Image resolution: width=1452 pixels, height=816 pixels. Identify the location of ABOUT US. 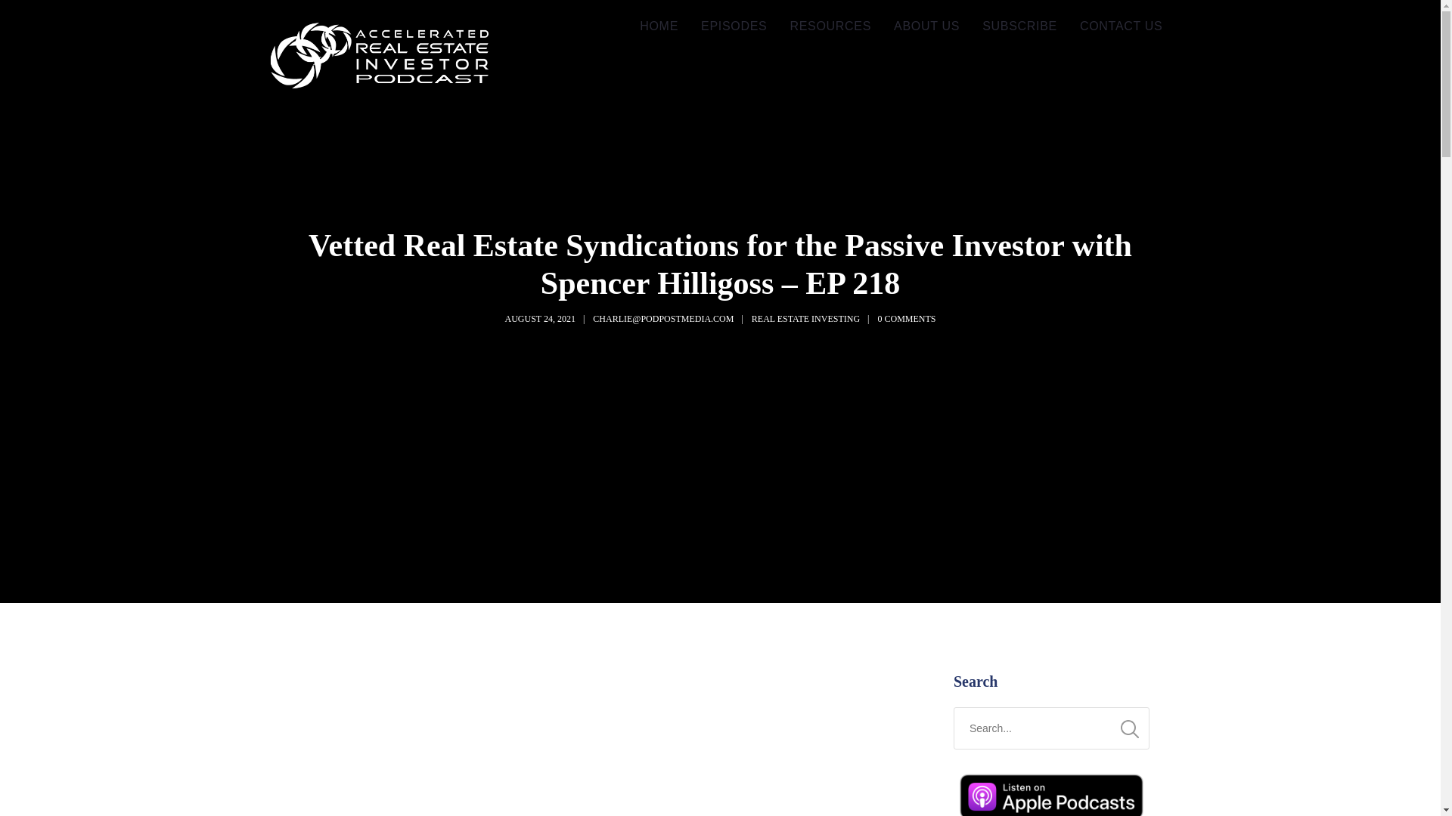
(927, 26).